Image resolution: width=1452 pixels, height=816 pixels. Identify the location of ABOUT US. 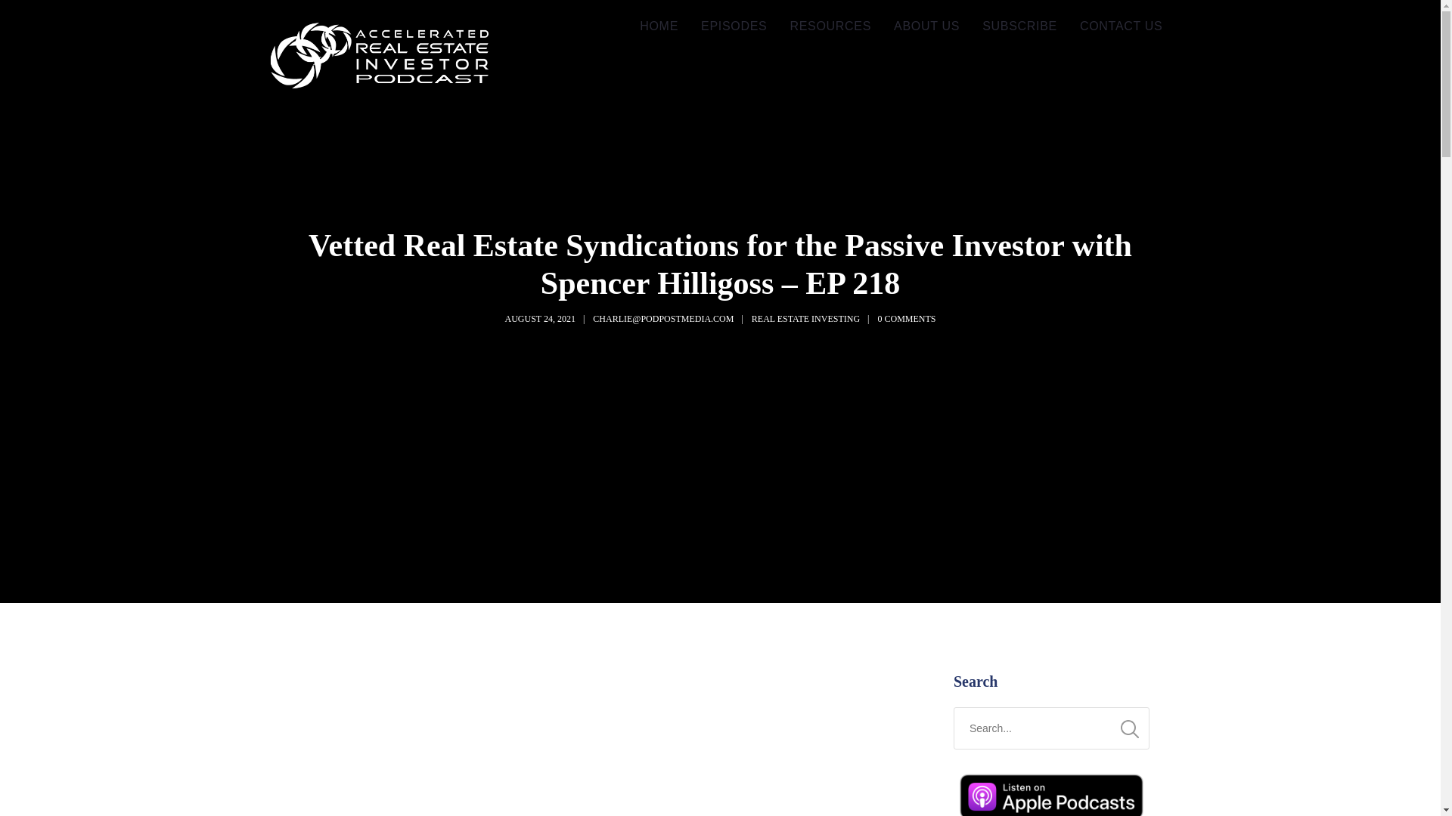
(927, 26).